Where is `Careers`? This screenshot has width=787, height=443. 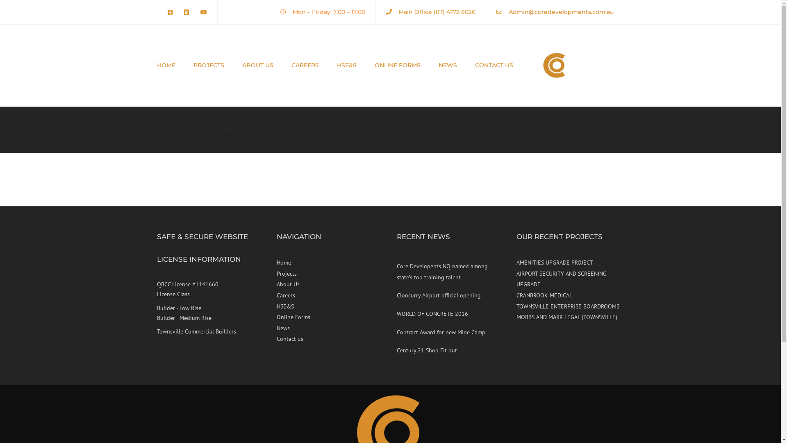
Careers is located at coordinates (330, 295).